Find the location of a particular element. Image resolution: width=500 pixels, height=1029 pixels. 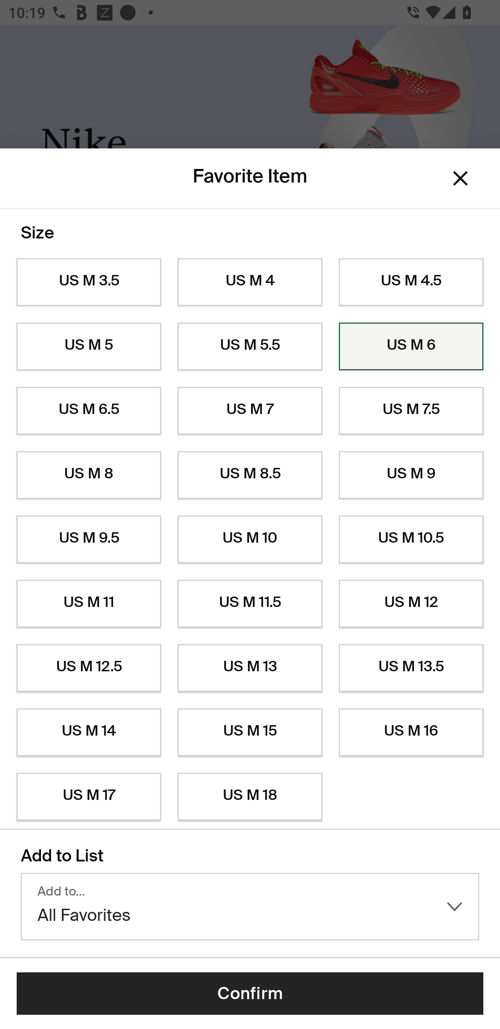

Add to… All Favorites is located at coordinates (250, 907).